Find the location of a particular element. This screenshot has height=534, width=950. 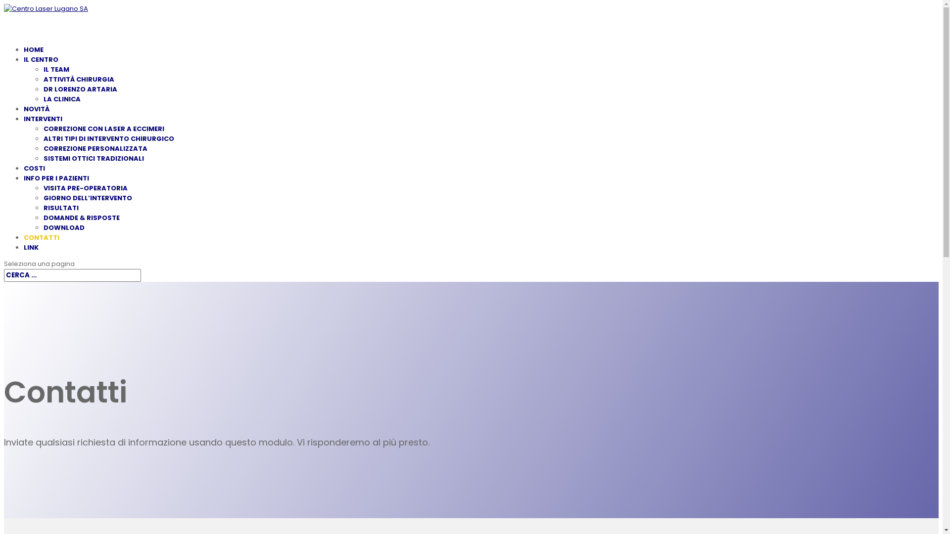

RISULTATI is located at coordinates (61, 208).